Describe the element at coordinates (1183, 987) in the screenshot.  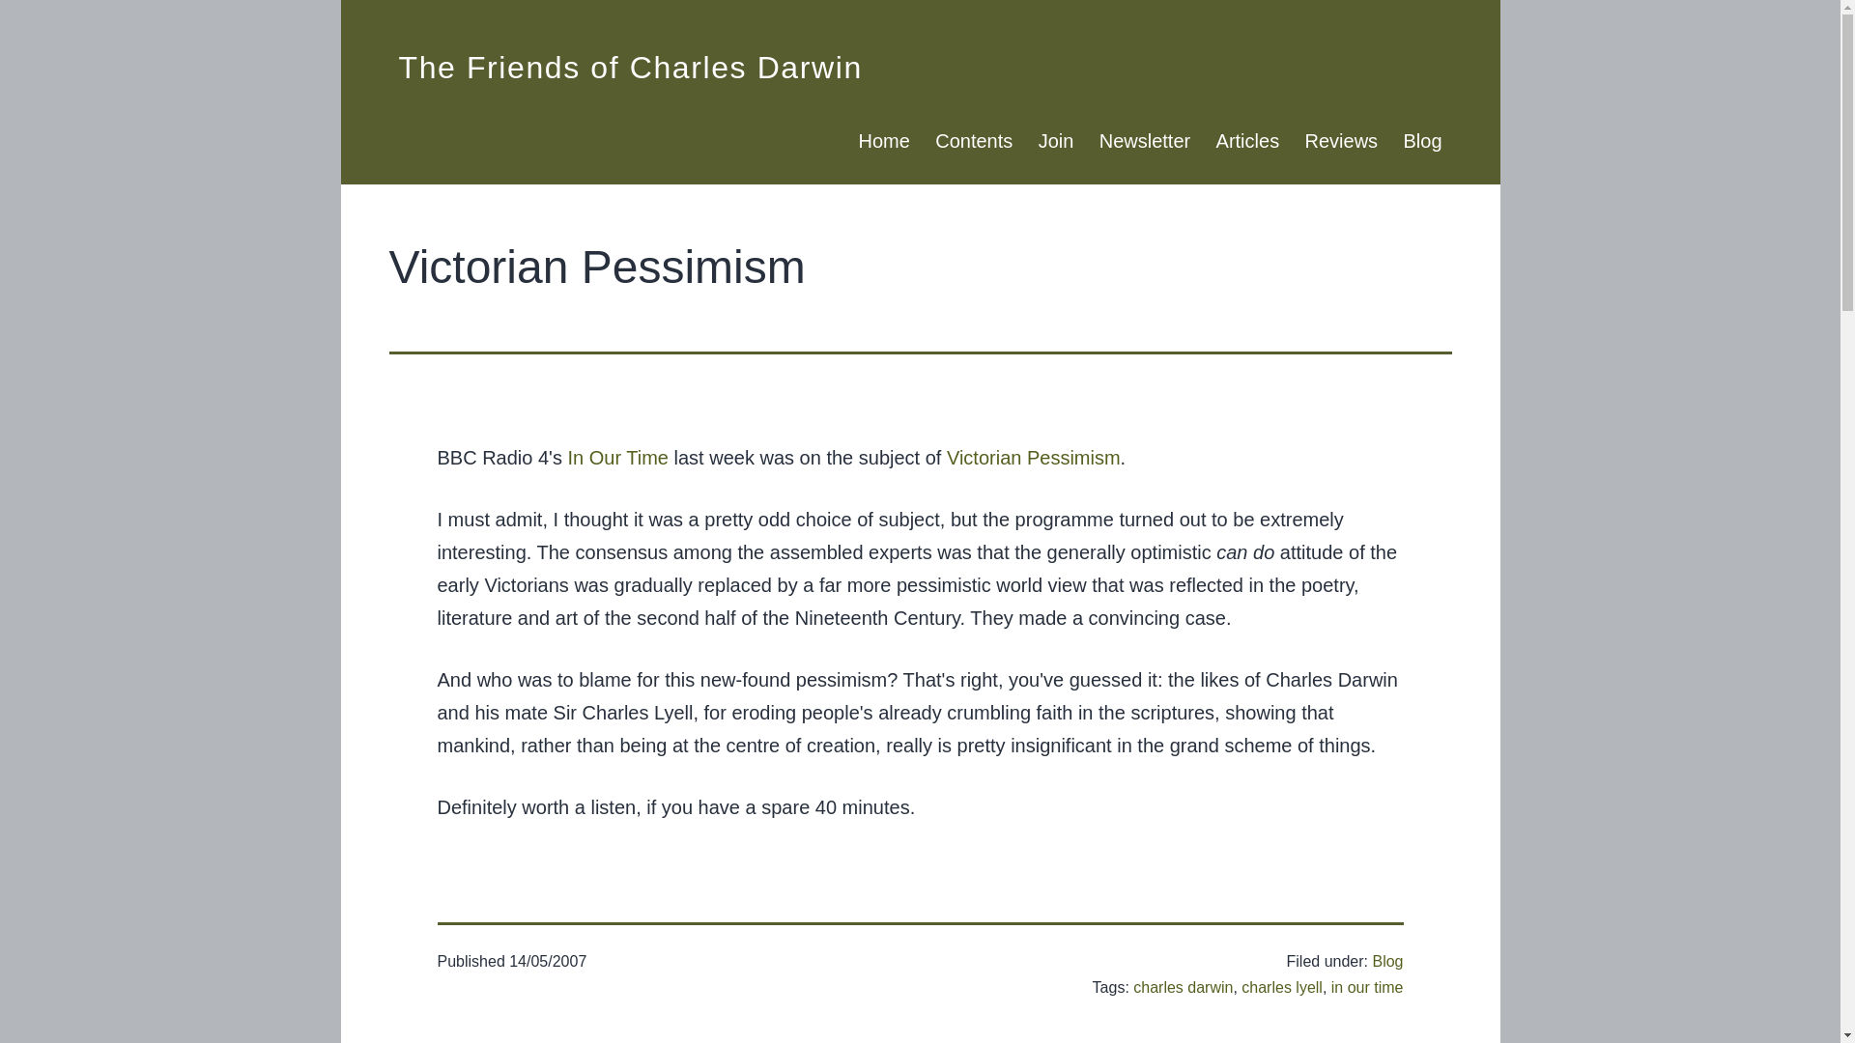
I see `charles darwin` at that location.